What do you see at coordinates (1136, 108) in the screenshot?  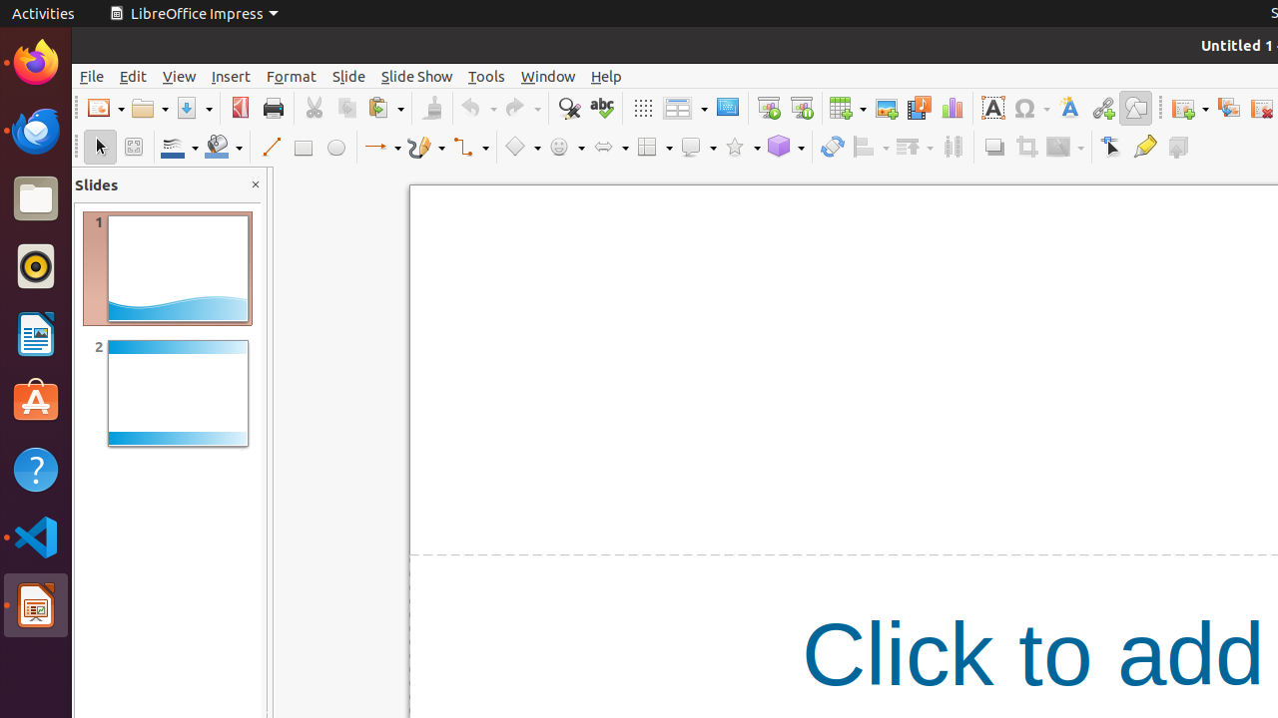 I see `Draw Functions` at bounding box center [1136, 108].